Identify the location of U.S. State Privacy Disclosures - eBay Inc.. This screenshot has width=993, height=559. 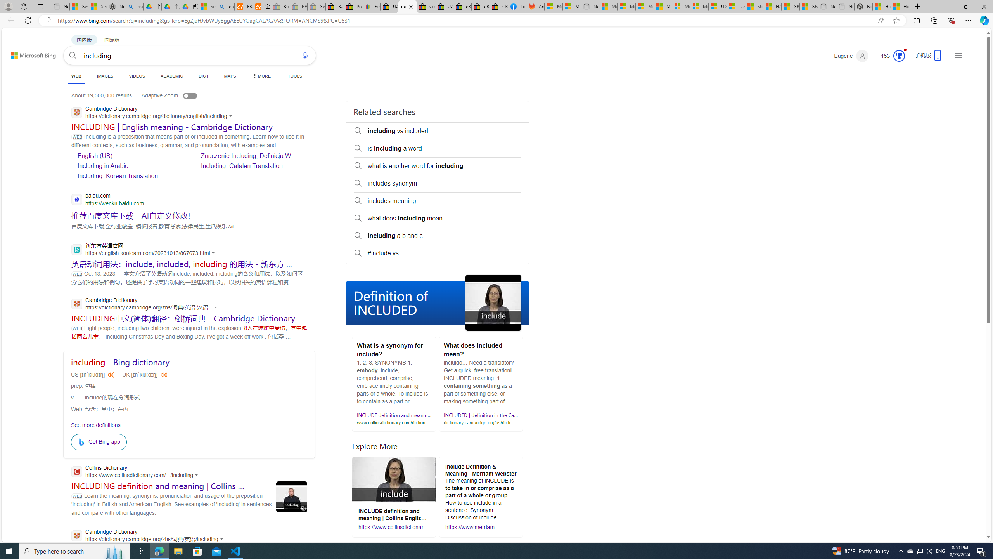
(444, 7).